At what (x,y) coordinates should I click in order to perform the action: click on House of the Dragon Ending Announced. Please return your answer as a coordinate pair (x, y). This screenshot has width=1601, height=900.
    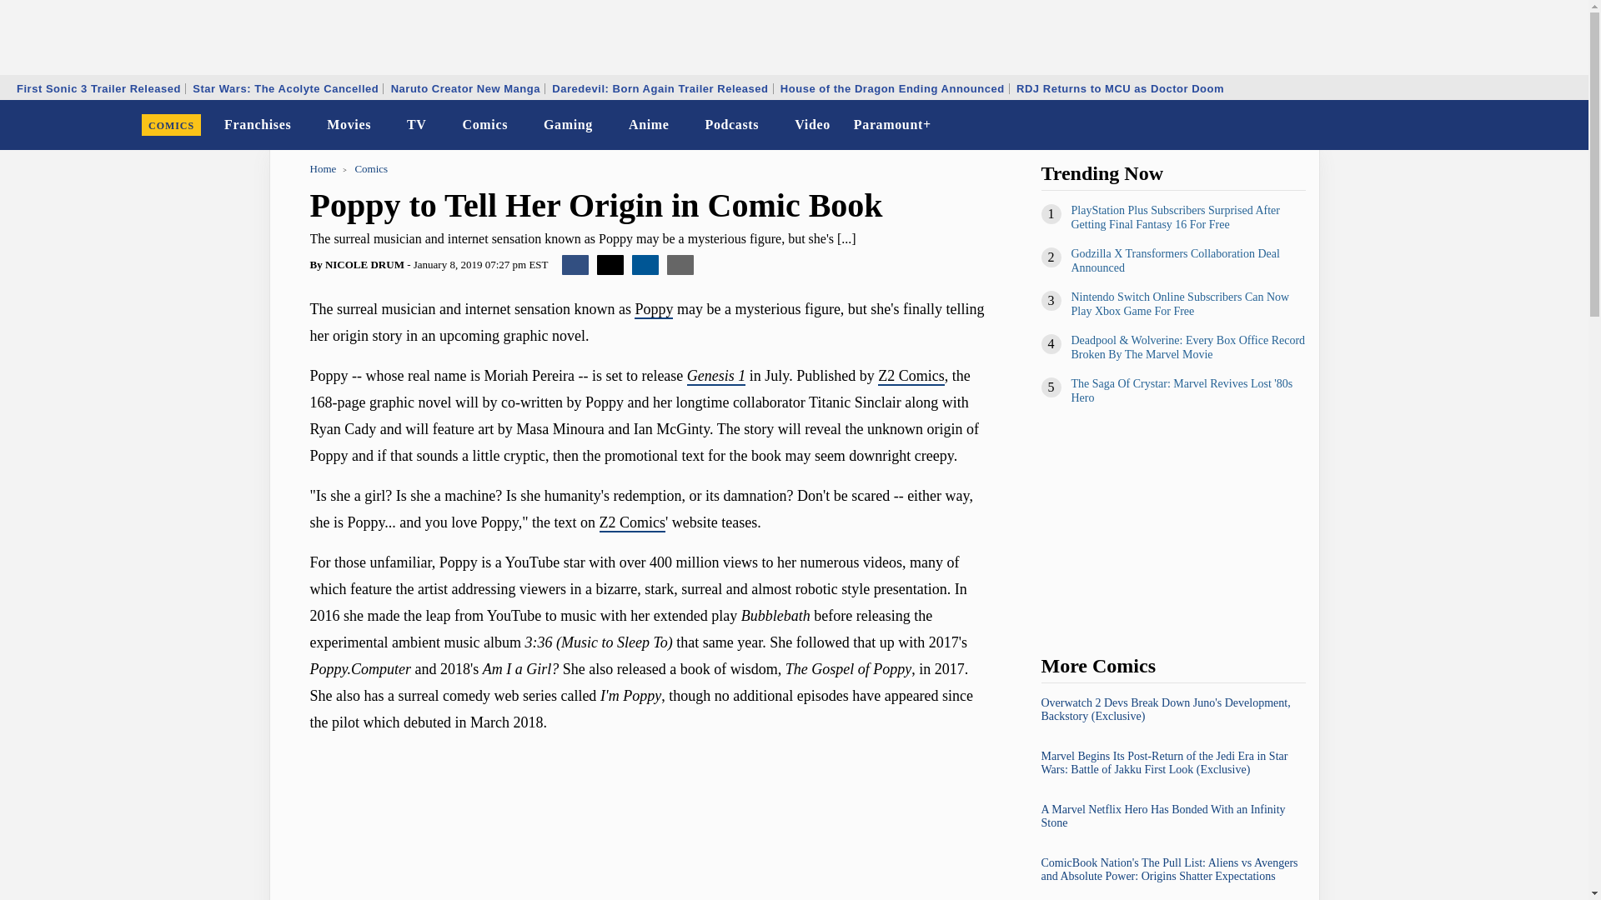
    Looking at the image, I should click on (892, 88).